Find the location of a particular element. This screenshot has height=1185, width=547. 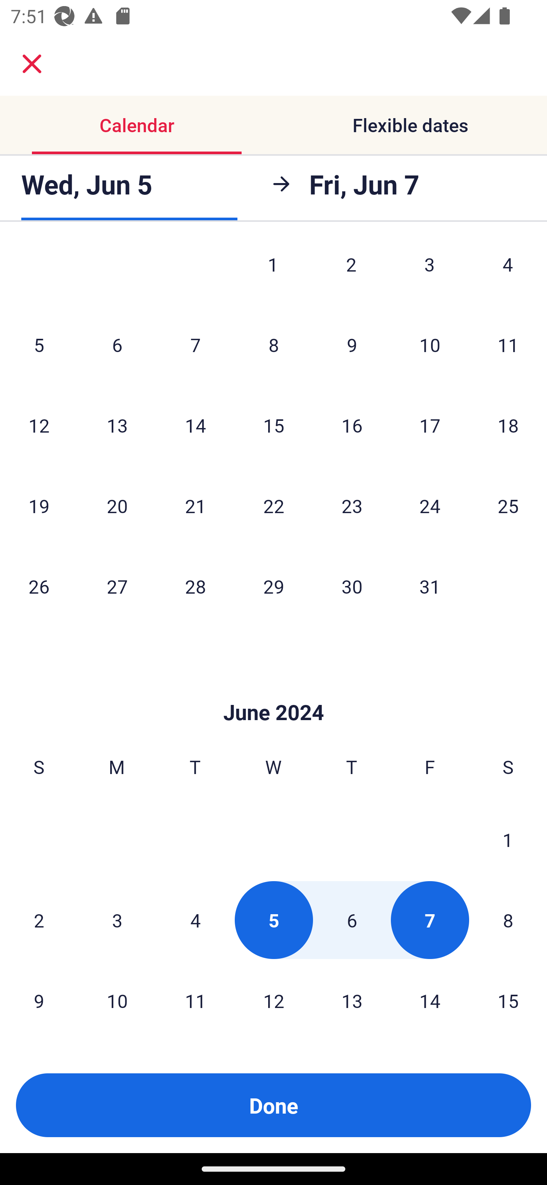

3 Friday, May 3, 2024 is located at coordinates (430, 273).